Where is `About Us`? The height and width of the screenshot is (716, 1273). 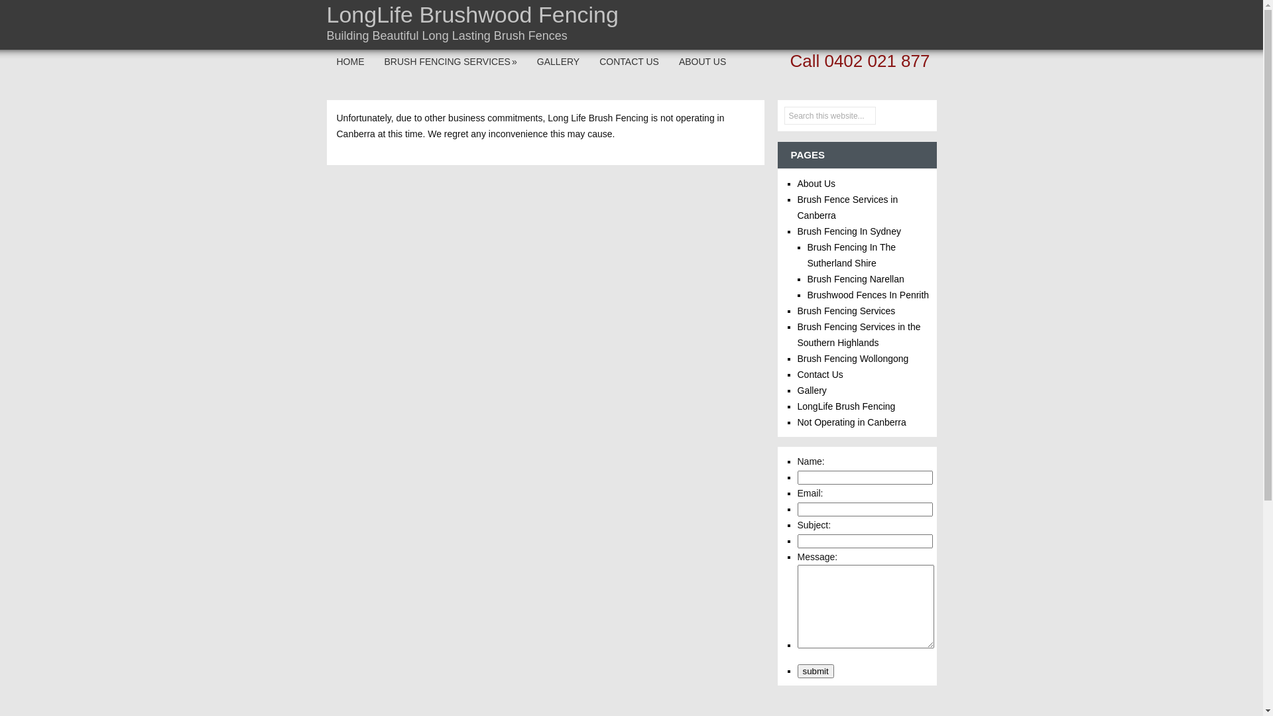 About Us is located at coordinates (816, 184).